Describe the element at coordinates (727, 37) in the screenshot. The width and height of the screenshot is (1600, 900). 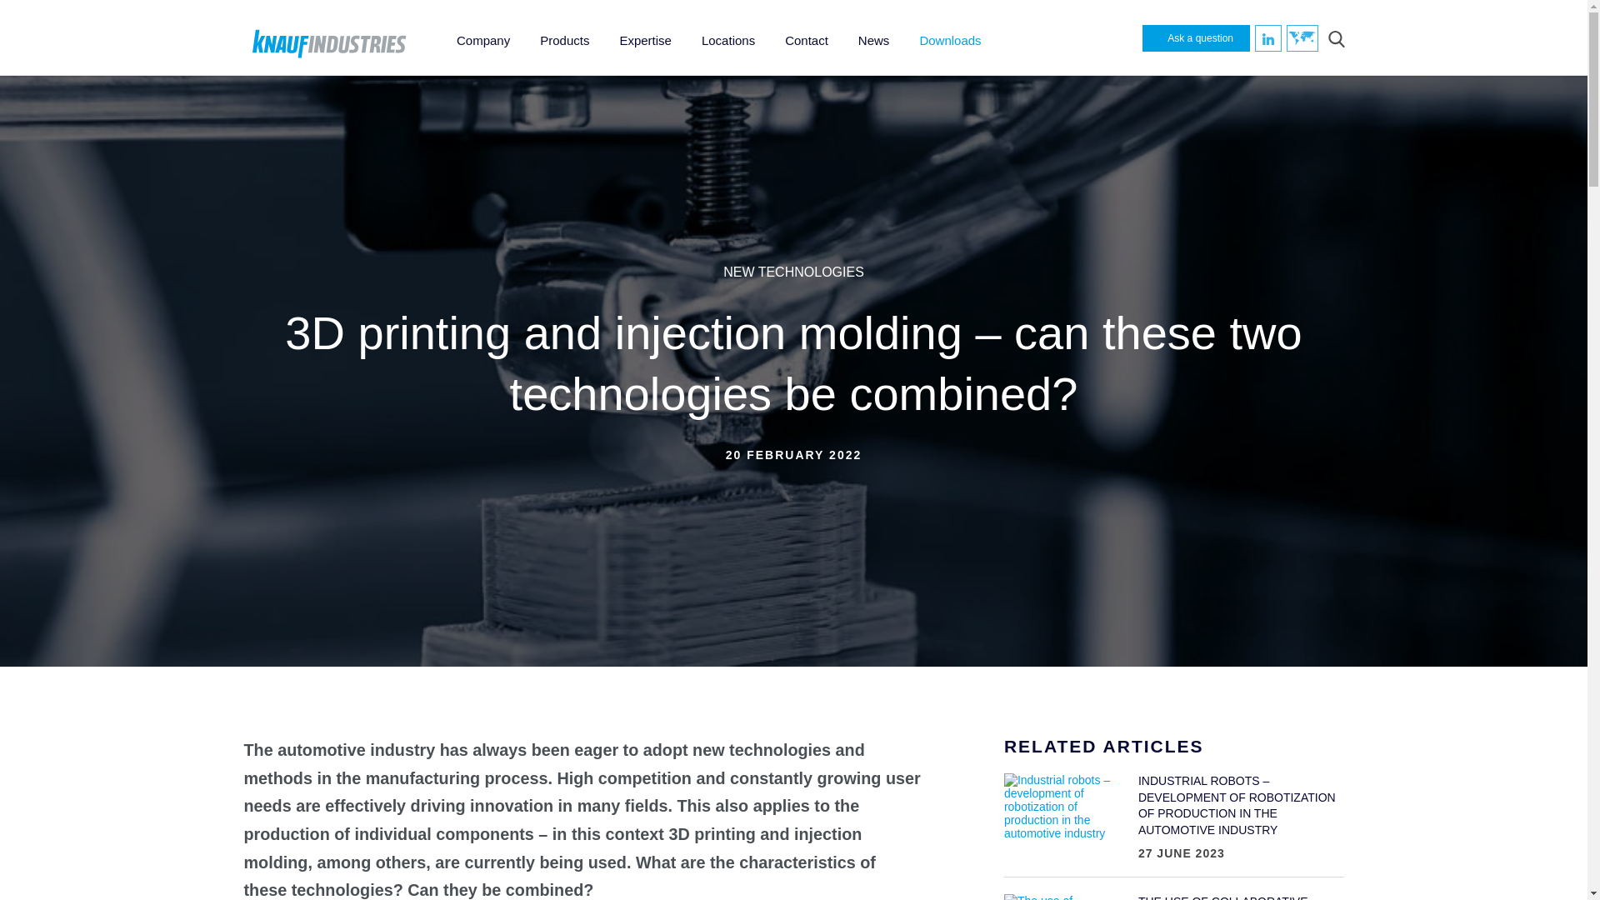
I see `Locations` at that location.